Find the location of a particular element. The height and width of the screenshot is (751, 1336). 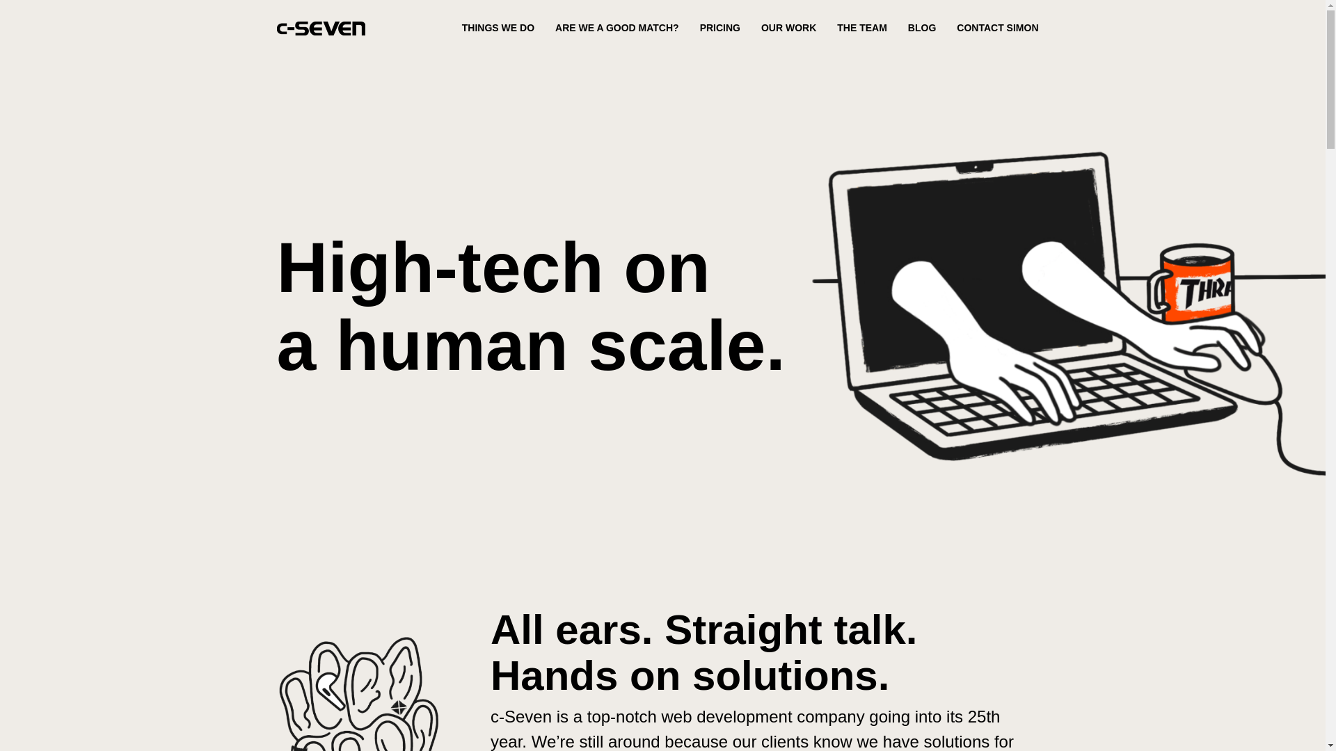

OUR WORK is located at coordinates (789, 31).